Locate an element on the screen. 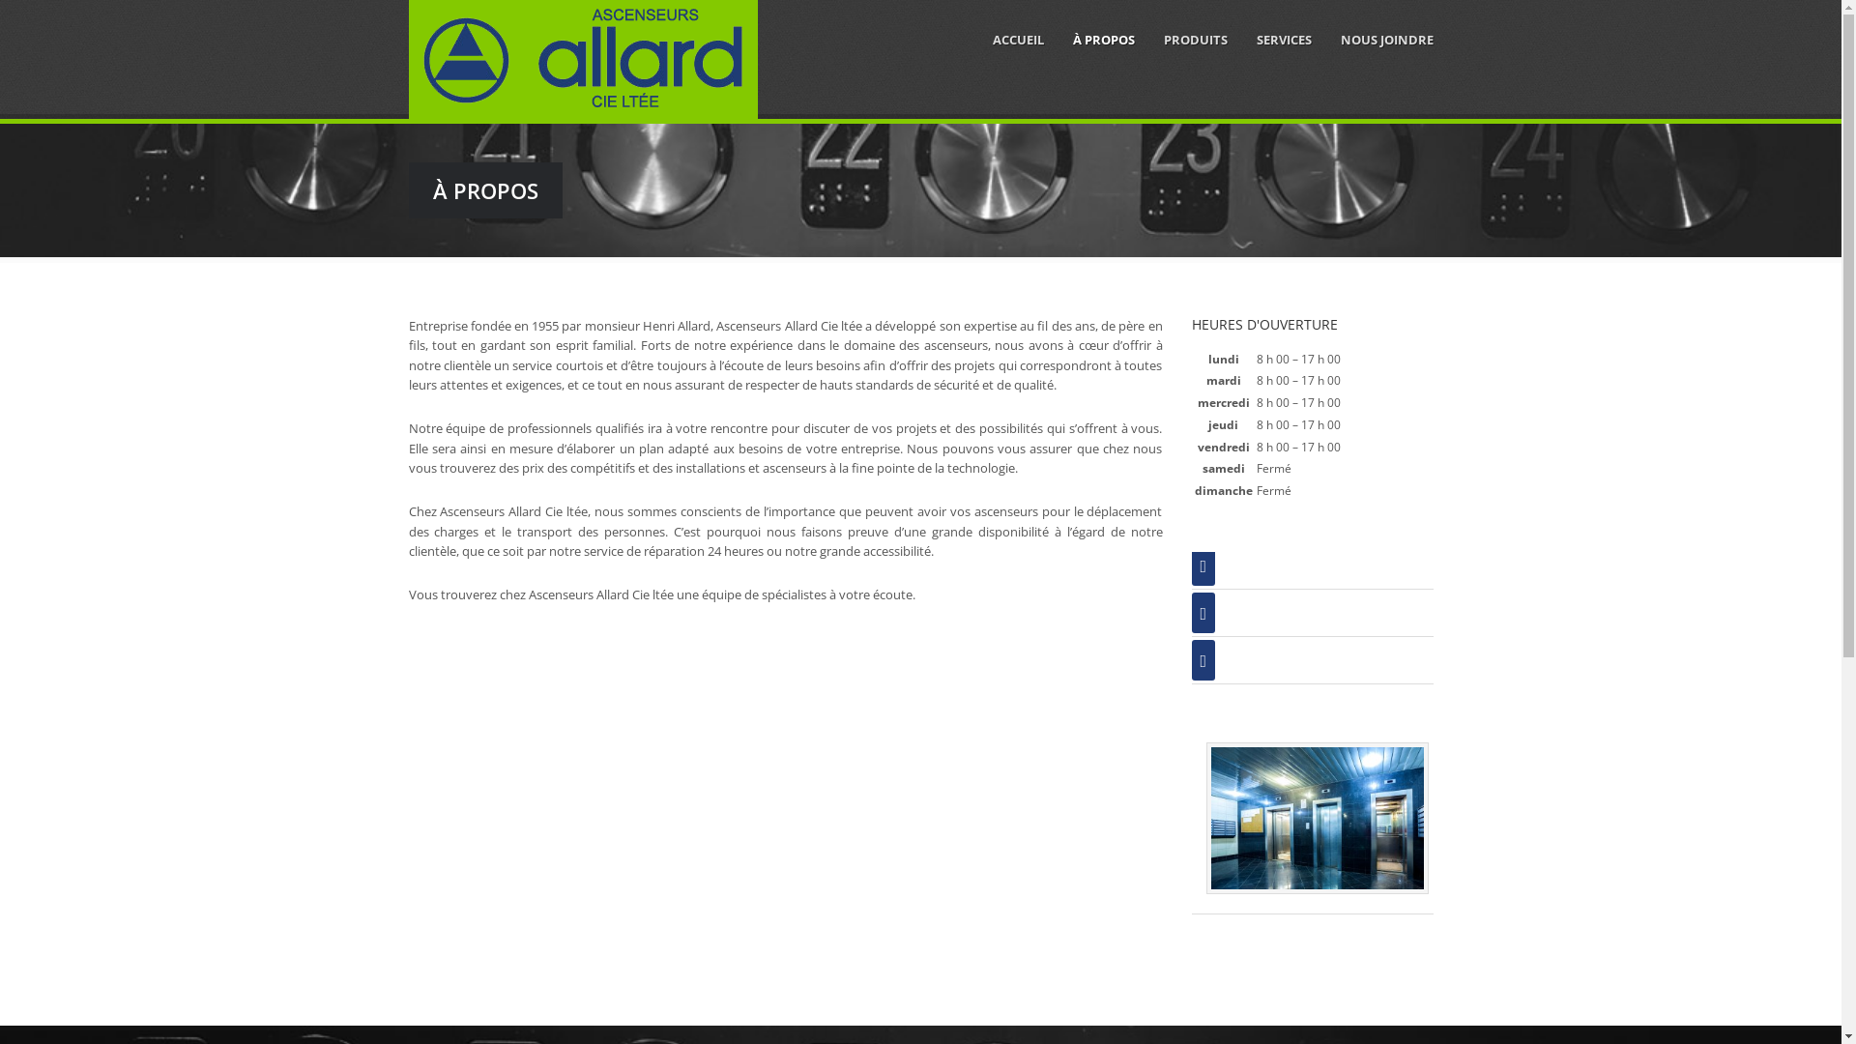  PRODUITS is located at coordinates (1196, 40).